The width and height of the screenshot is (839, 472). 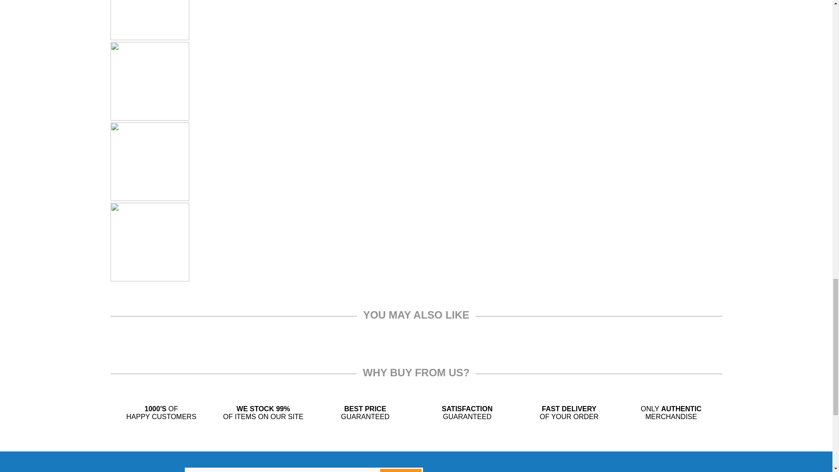 I want to click on SUBMIT, so click(x=401, y=470).